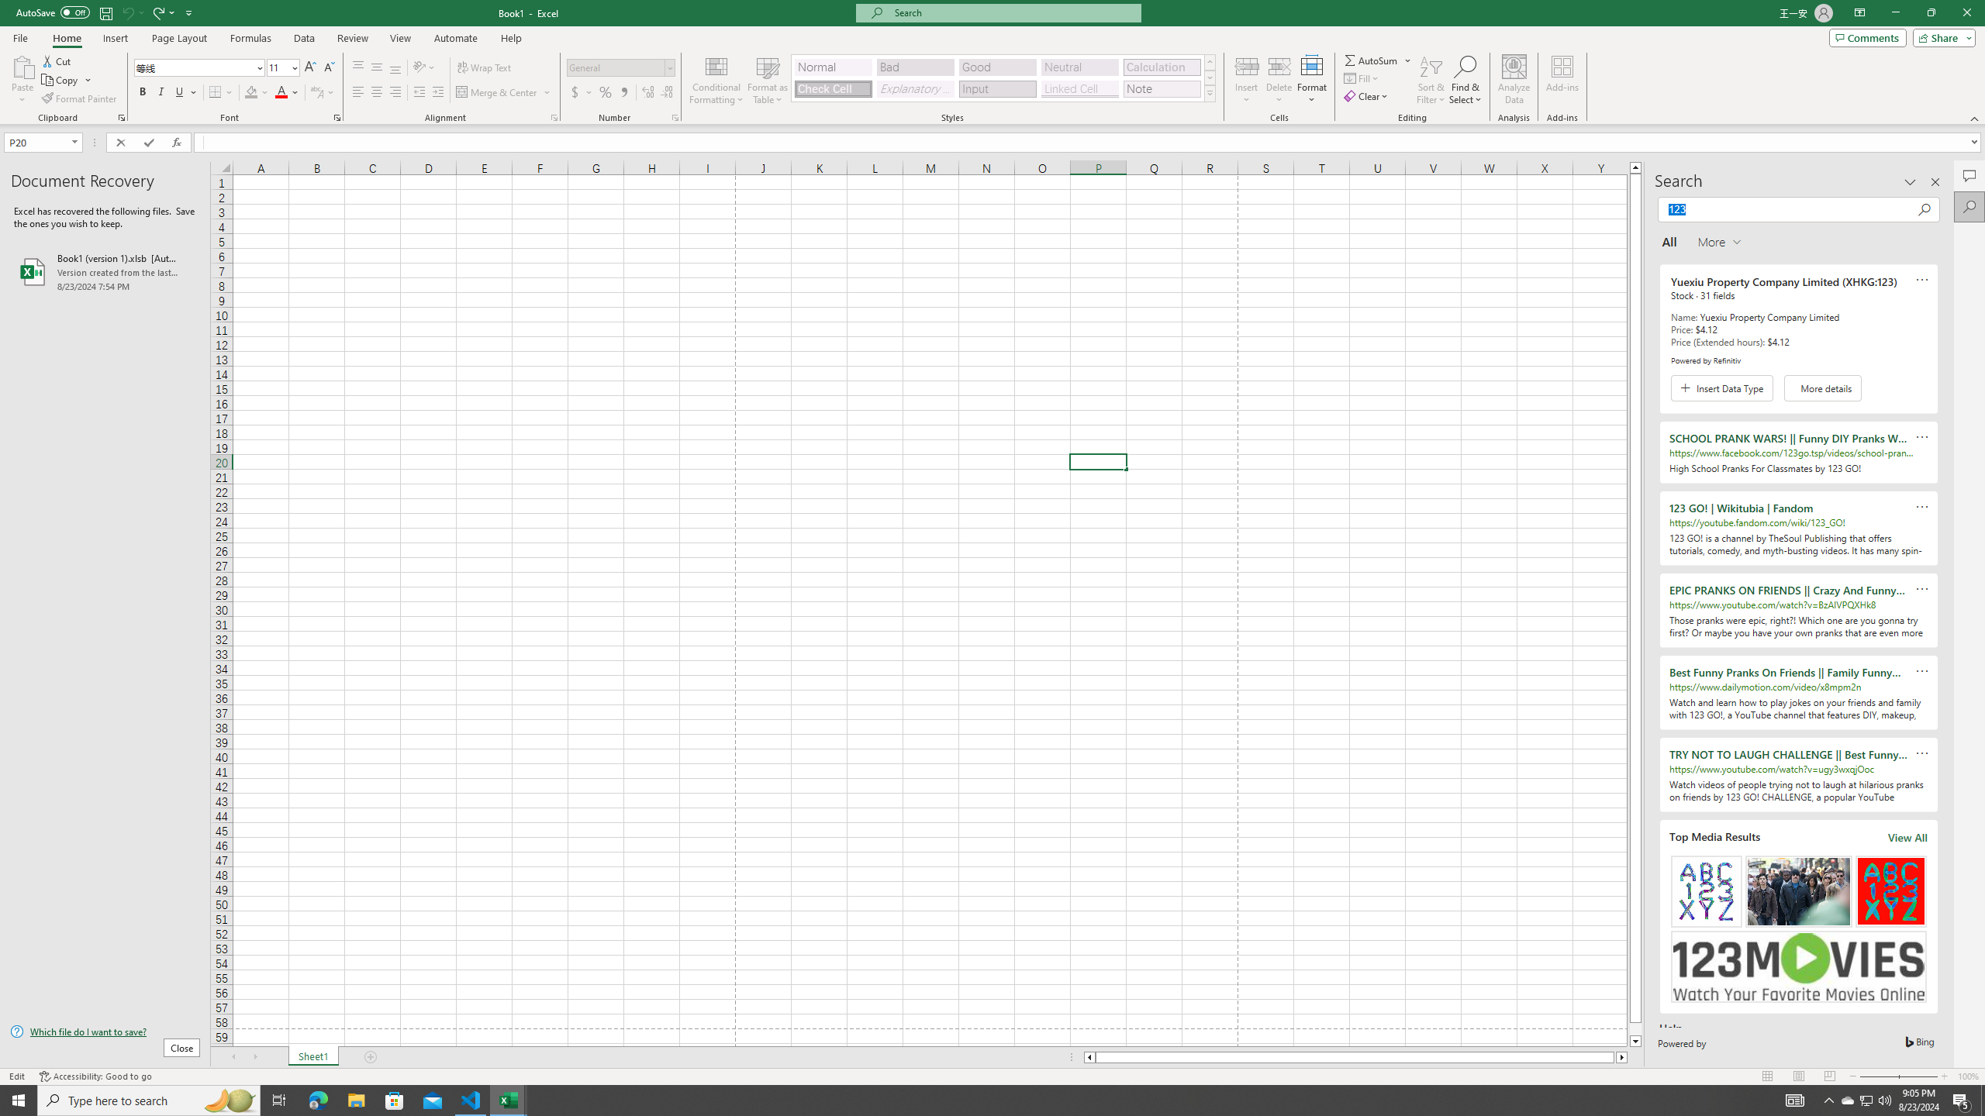 This screenshot has width=1985, height=1116. What do you see at coordinates (1635, 1029) in the screenshot?
I see `Page down` at bounding box center [1635, 1029].